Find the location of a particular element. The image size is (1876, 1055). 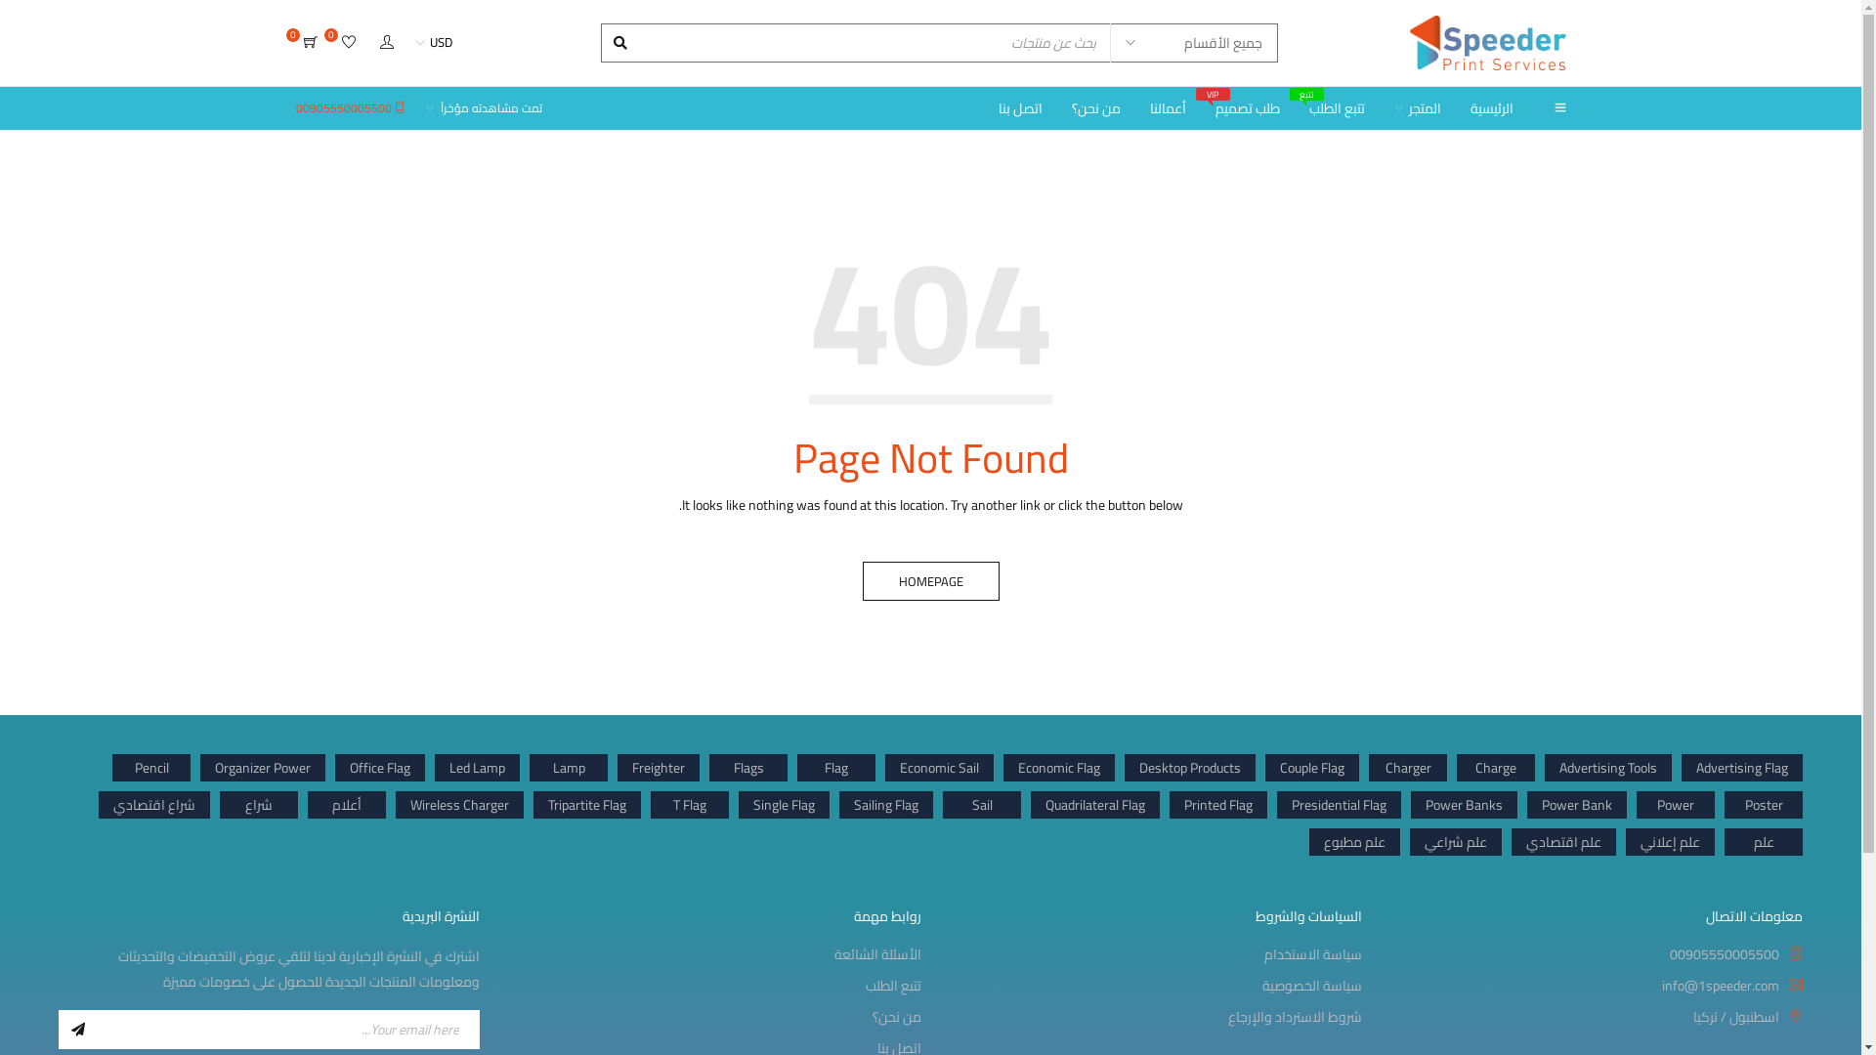

T Flag is located at coordinates (690, 805).